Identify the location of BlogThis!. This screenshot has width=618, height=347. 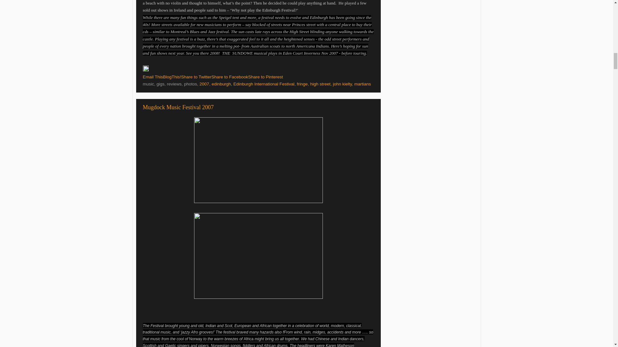
(172, 77).